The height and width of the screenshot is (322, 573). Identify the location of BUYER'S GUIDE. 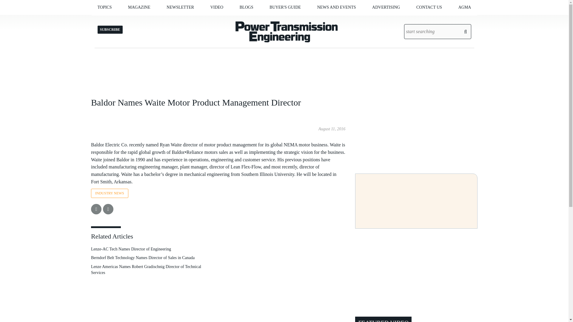
(285, 7).